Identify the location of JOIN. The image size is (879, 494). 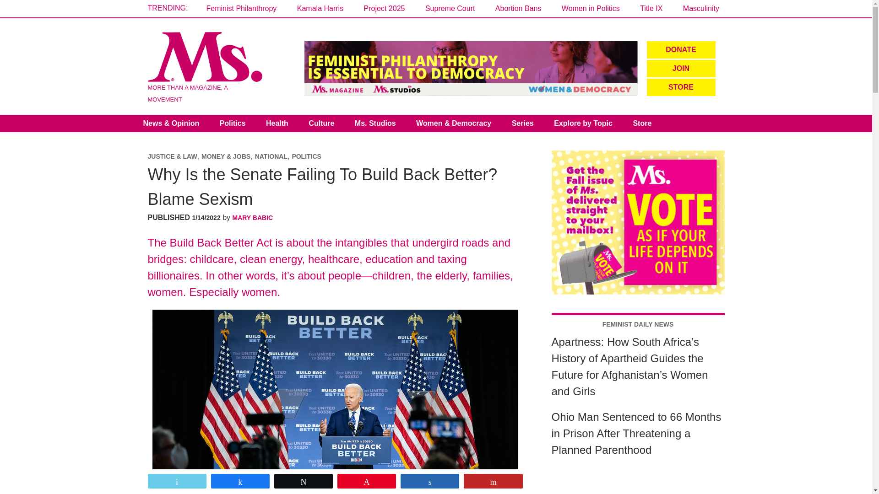
(680, 68).